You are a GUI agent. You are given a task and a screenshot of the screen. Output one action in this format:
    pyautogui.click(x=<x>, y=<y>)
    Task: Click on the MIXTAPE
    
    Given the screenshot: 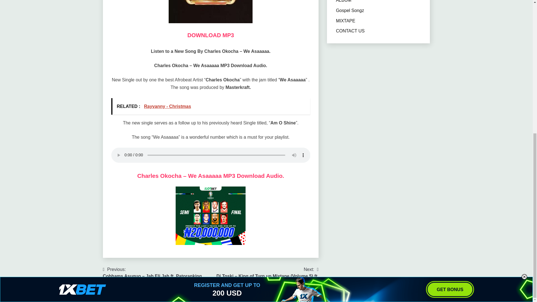 What is the action you would take?
    pyautogui.click(x=345, y=21)
    